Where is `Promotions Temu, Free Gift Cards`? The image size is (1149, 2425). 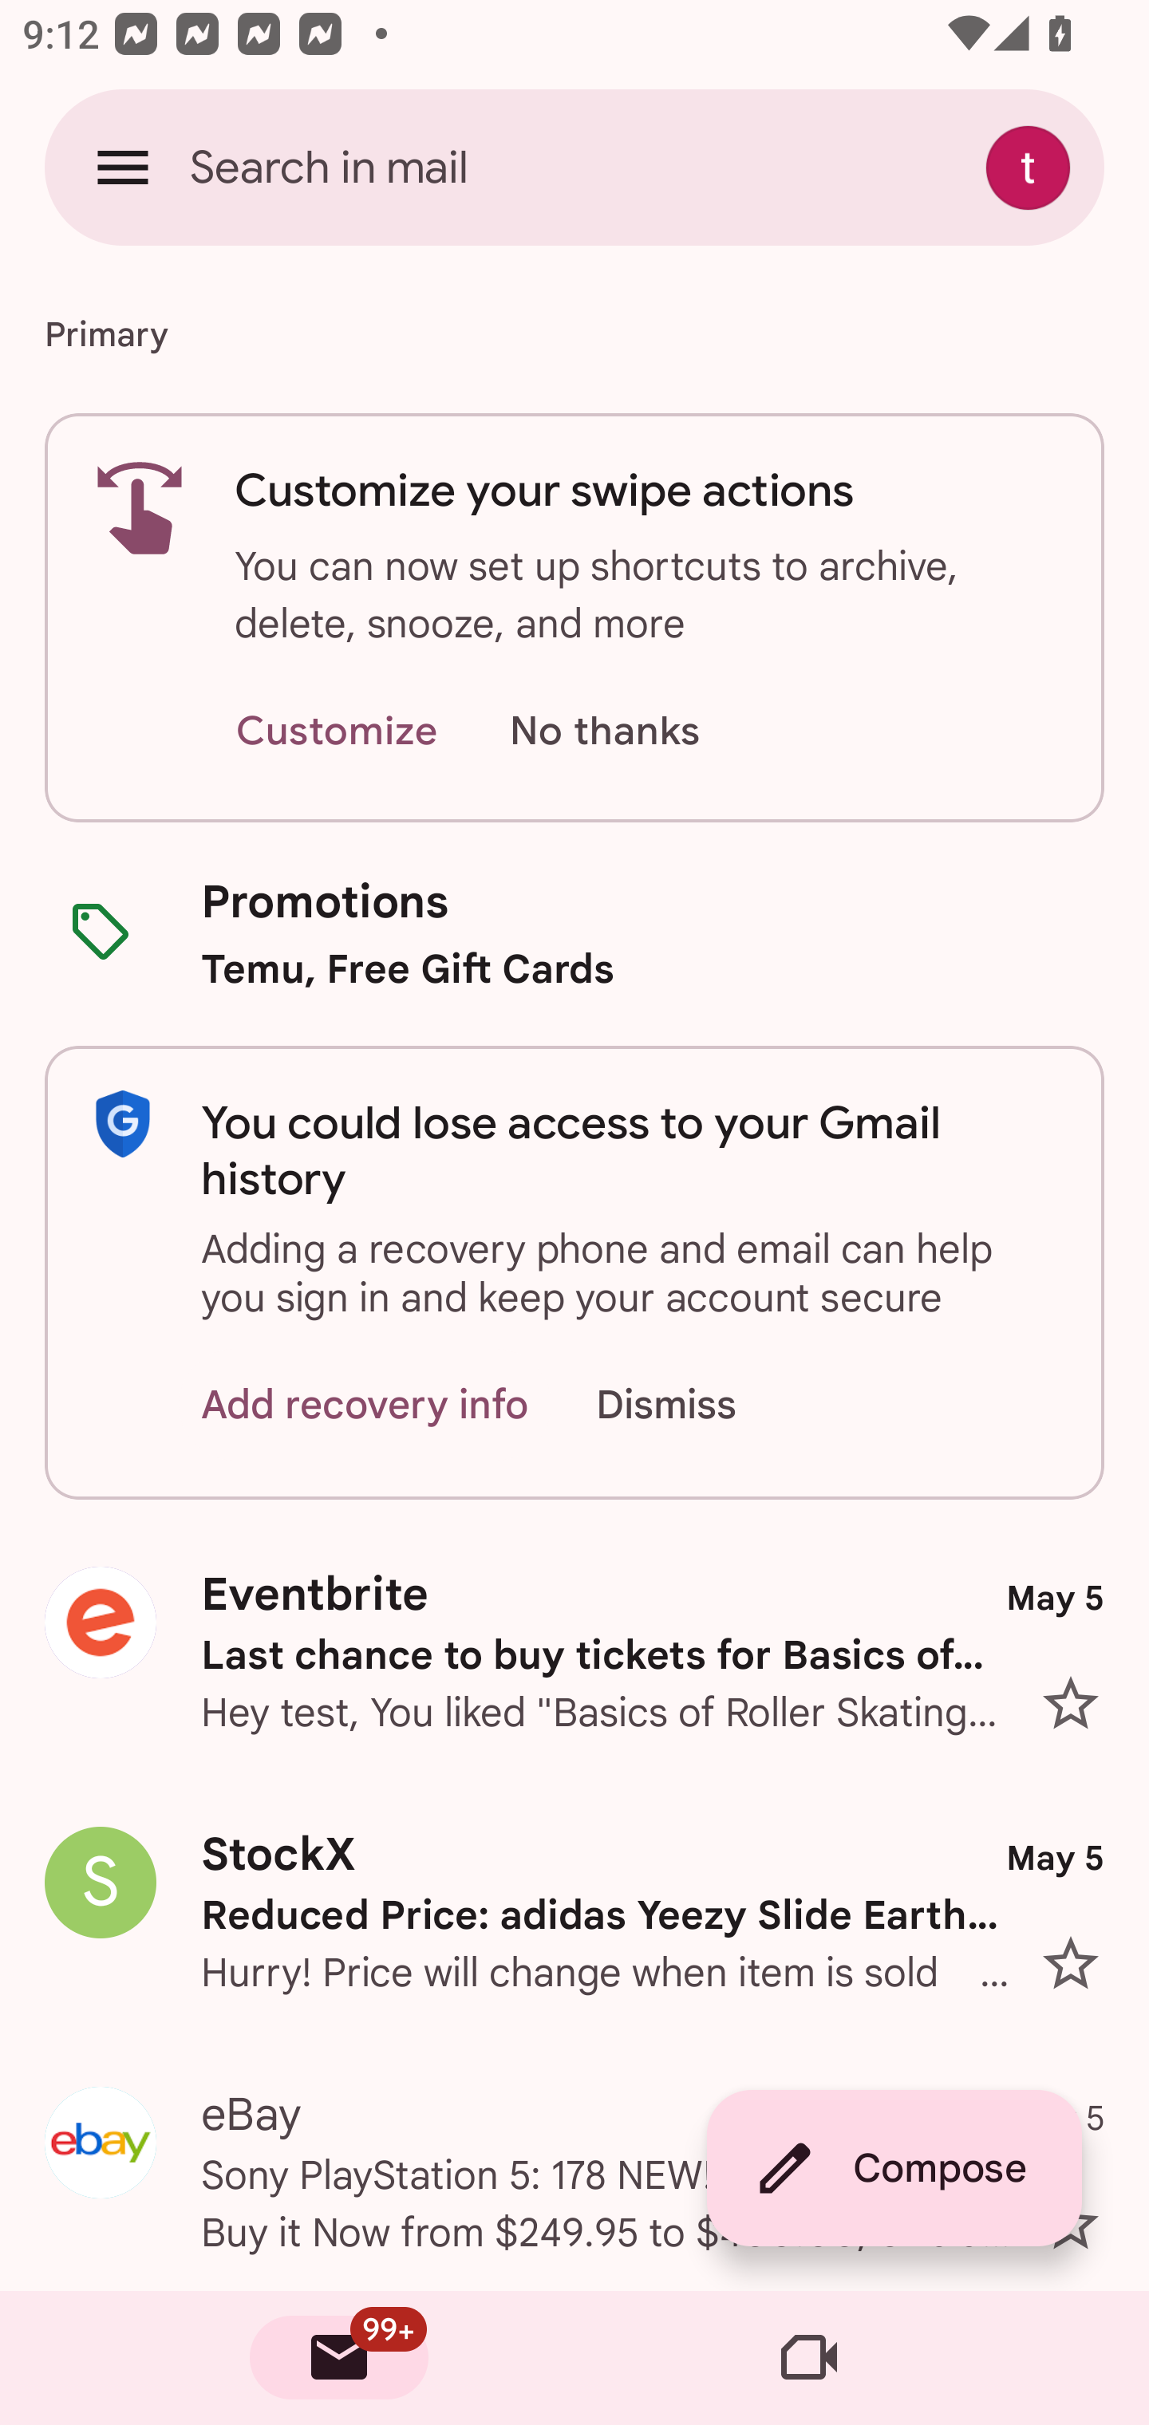 Promotions Temu, Free Gift Cards is located at coordinates (574, 933).